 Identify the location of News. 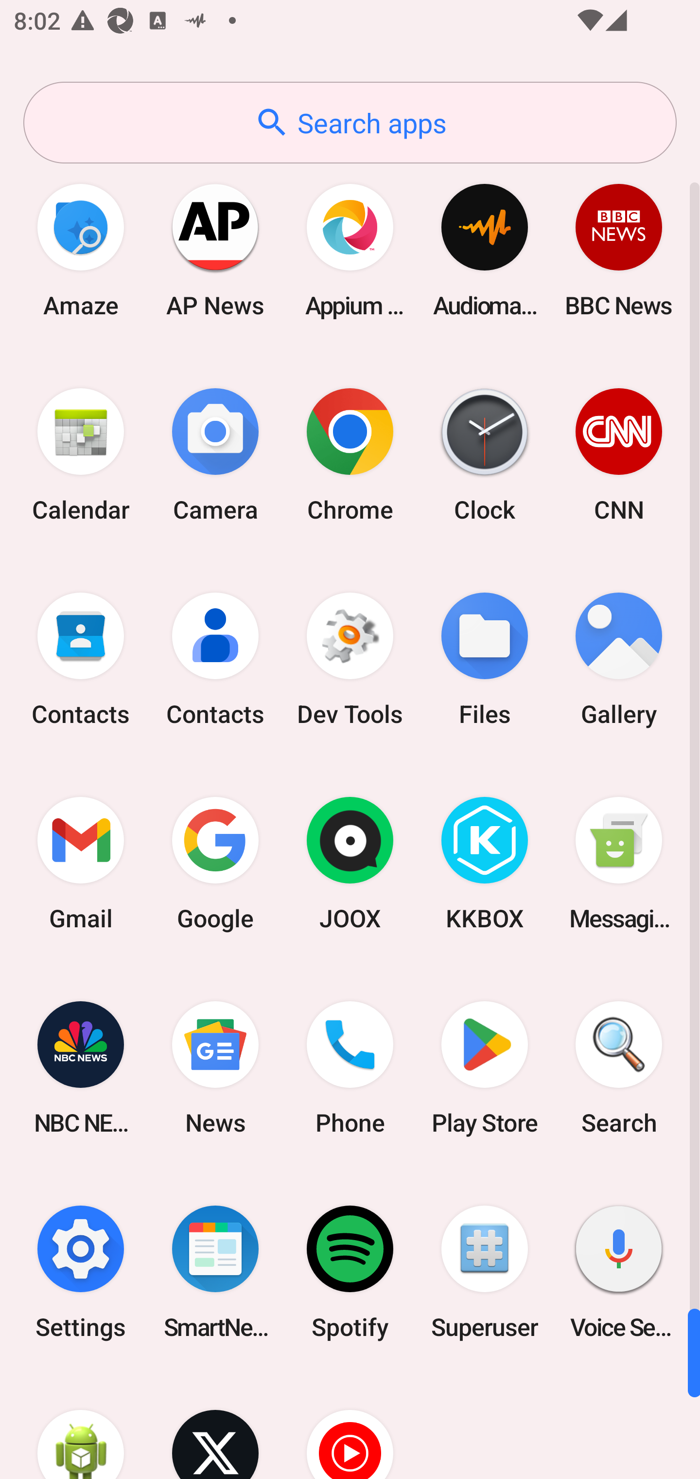
(215, 1067).